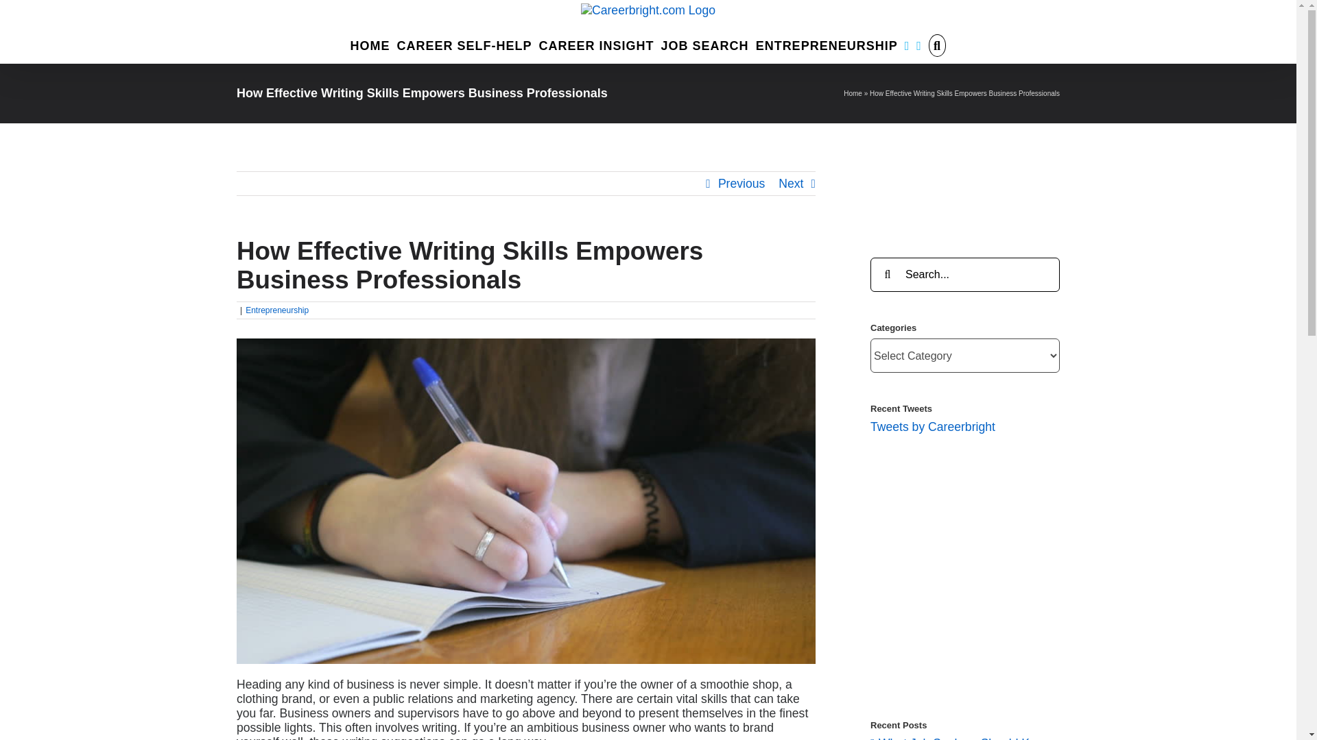 This screenshot has height=740, width=1317. I want to click on CAREER SELF-HELP, so click(464, 44).